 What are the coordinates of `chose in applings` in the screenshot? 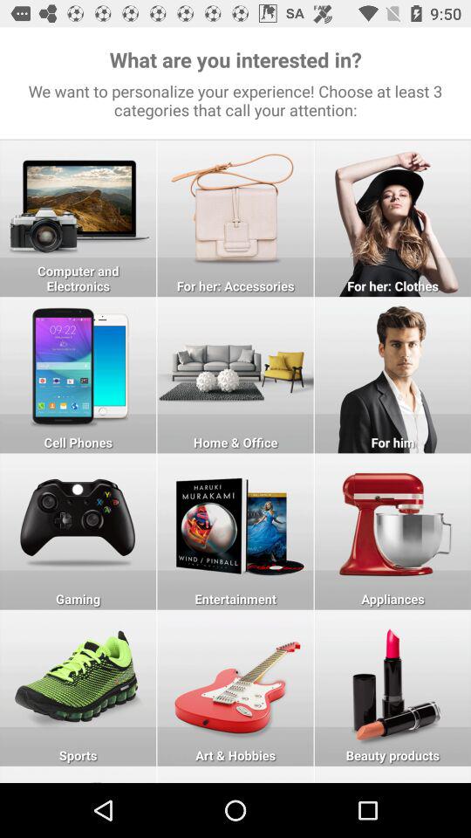 It's located at (78, 531).